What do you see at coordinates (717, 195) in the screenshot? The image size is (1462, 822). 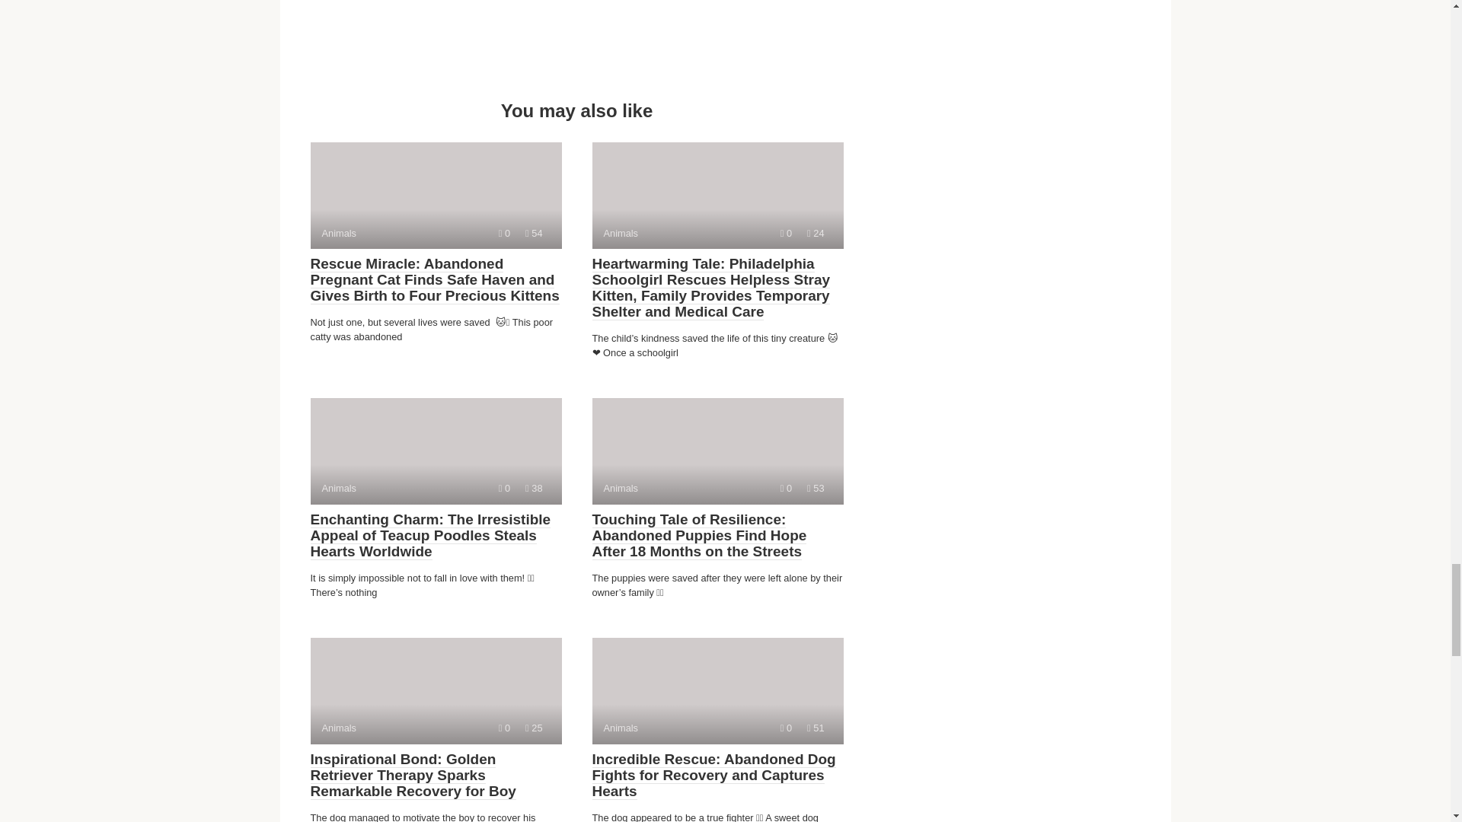 I see `Views` at bounding box center [717, 195].